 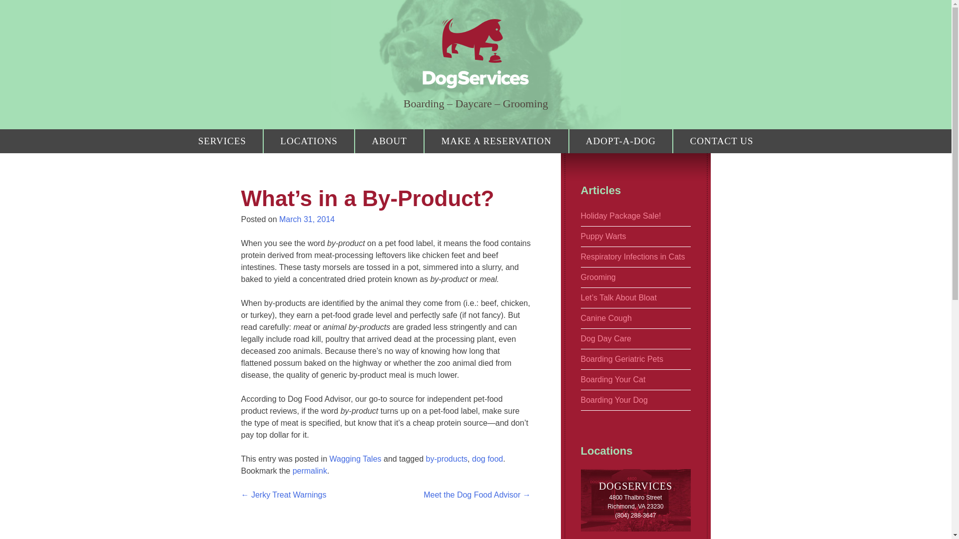 What do you see at coordinates (355, 459) in the screenshot?
I see `Wagging Tales` at bounding box center [355, 459].